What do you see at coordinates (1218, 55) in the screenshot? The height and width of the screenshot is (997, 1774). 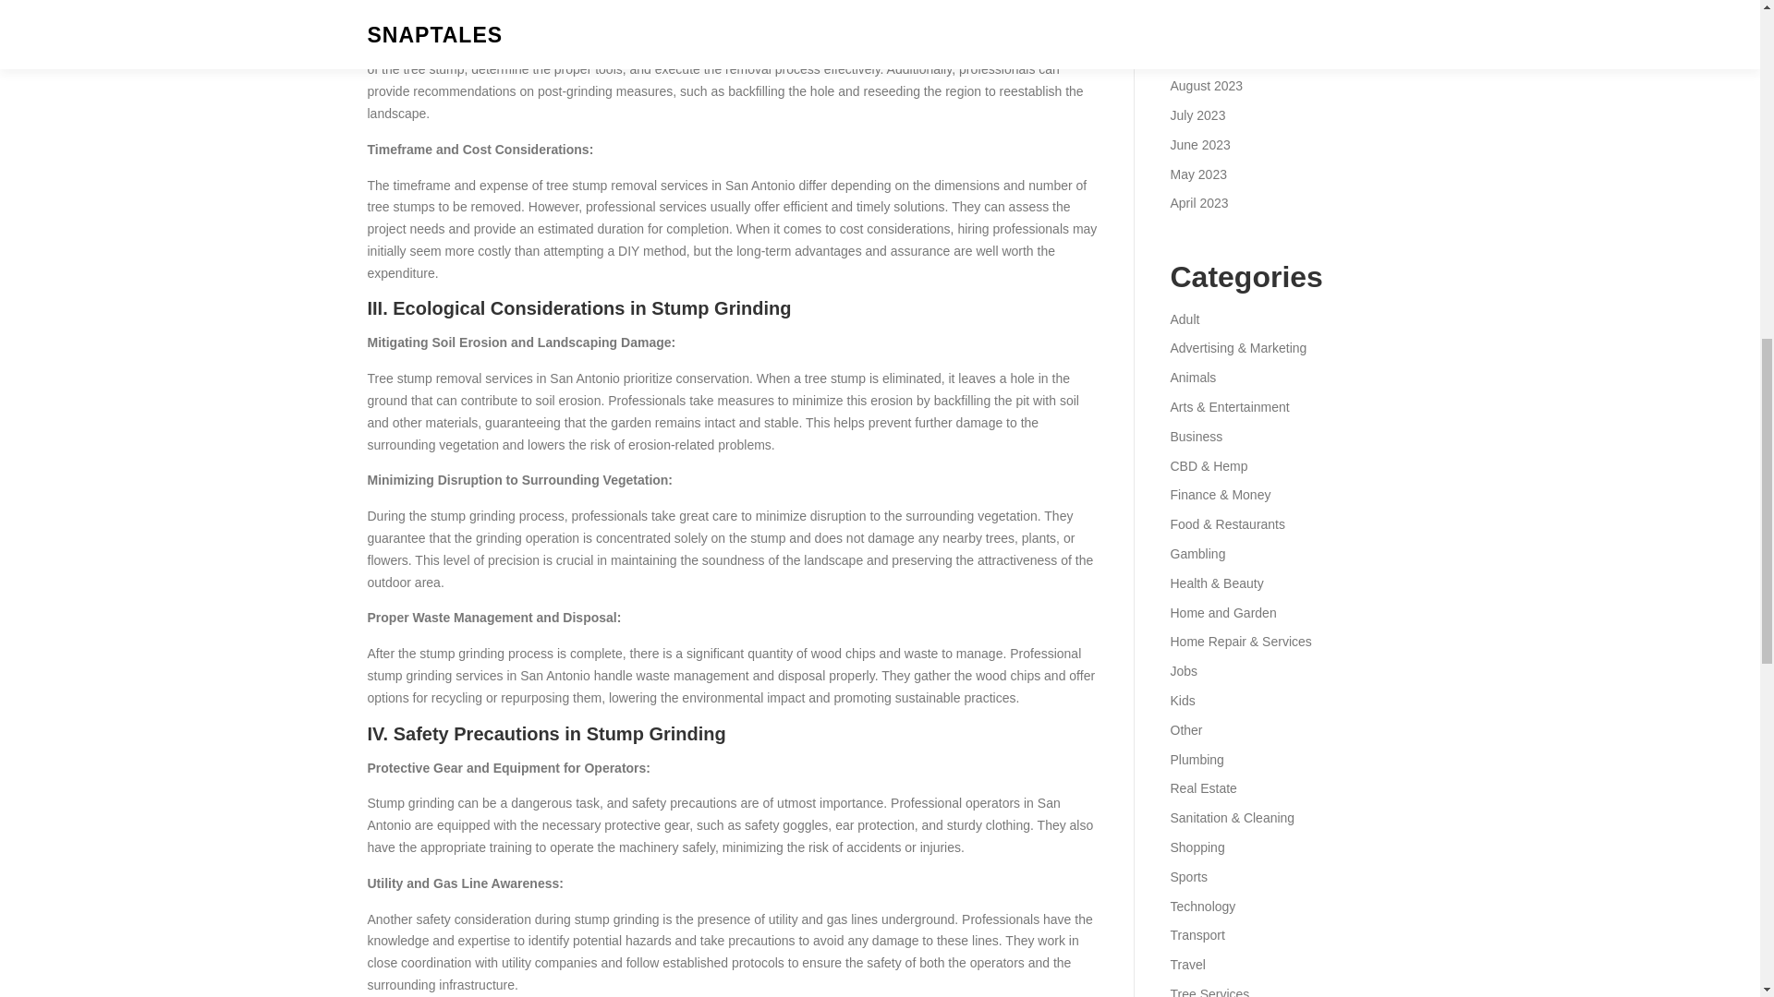 I see `September 2023` at bounding box center [1218, 55].